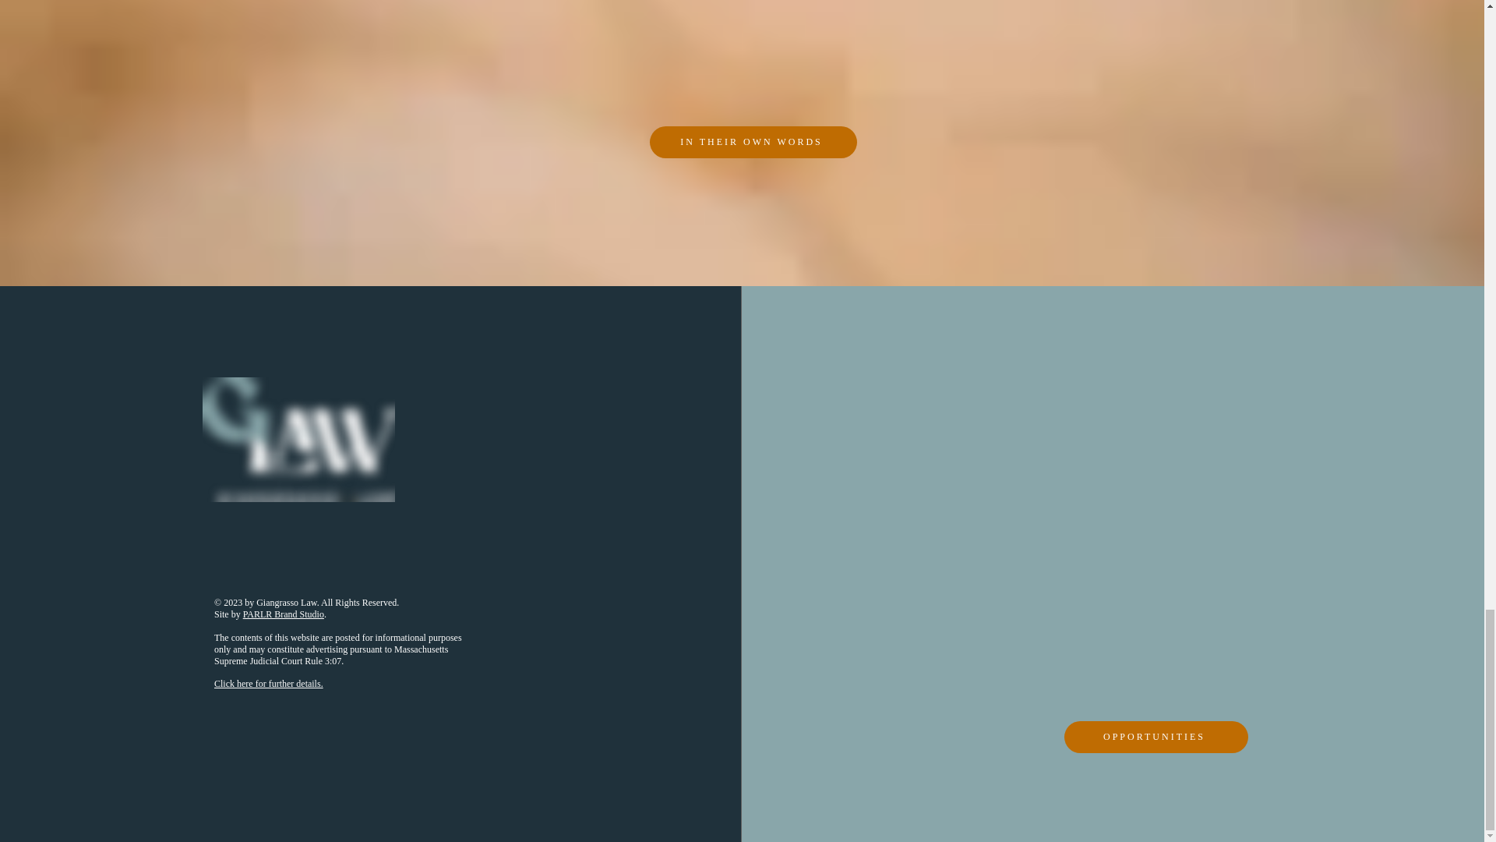 The height and width of the screenshot is (842, 1496). I want to click on PARLR Brand Studio, so click(284, 614).